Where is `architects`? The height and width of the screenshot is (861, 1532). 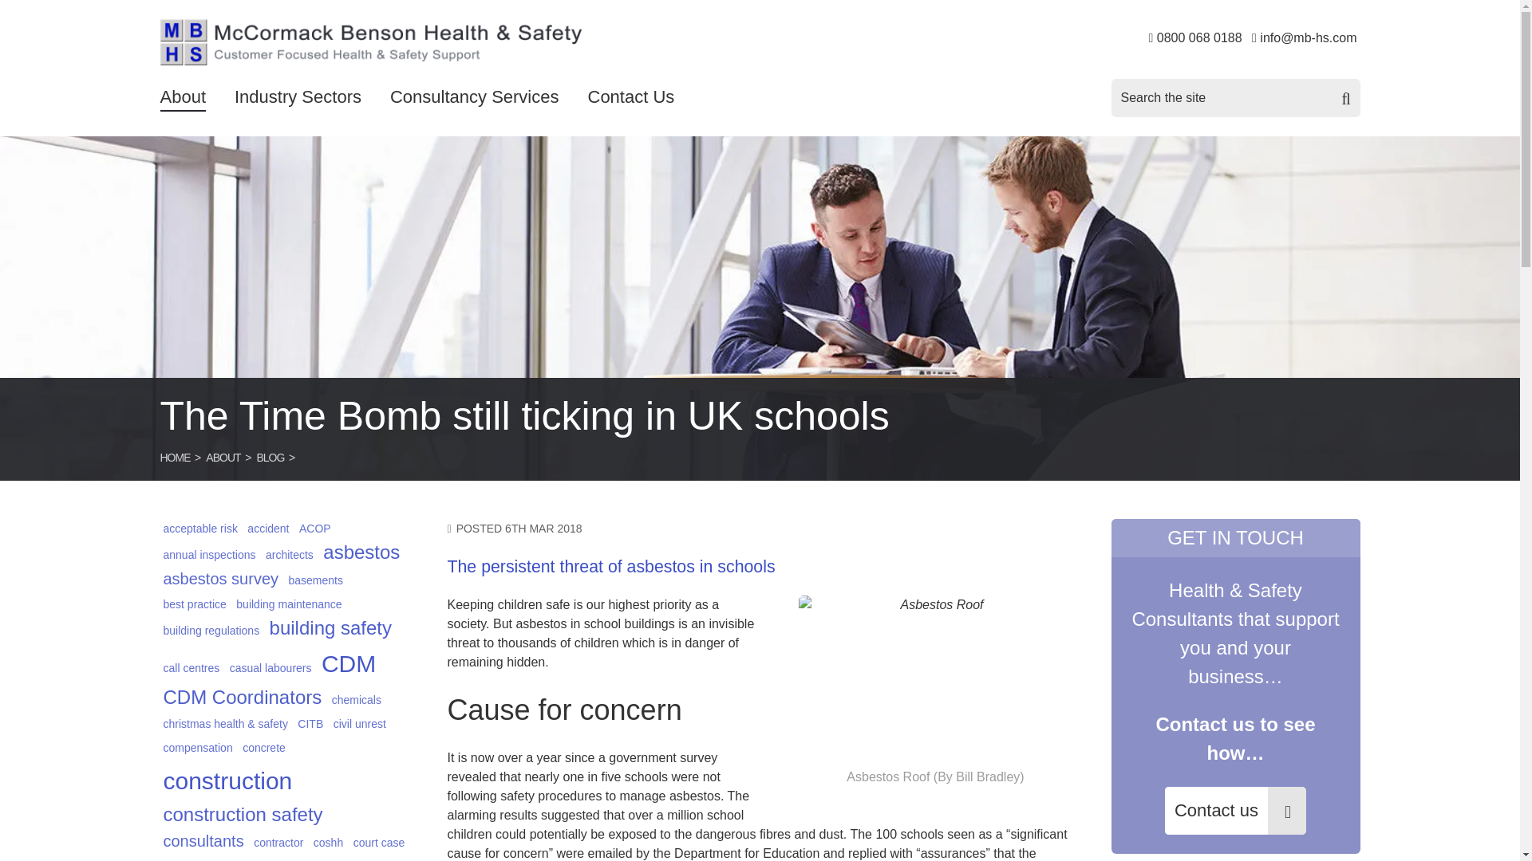
architects is located at coordinates (289, 555).